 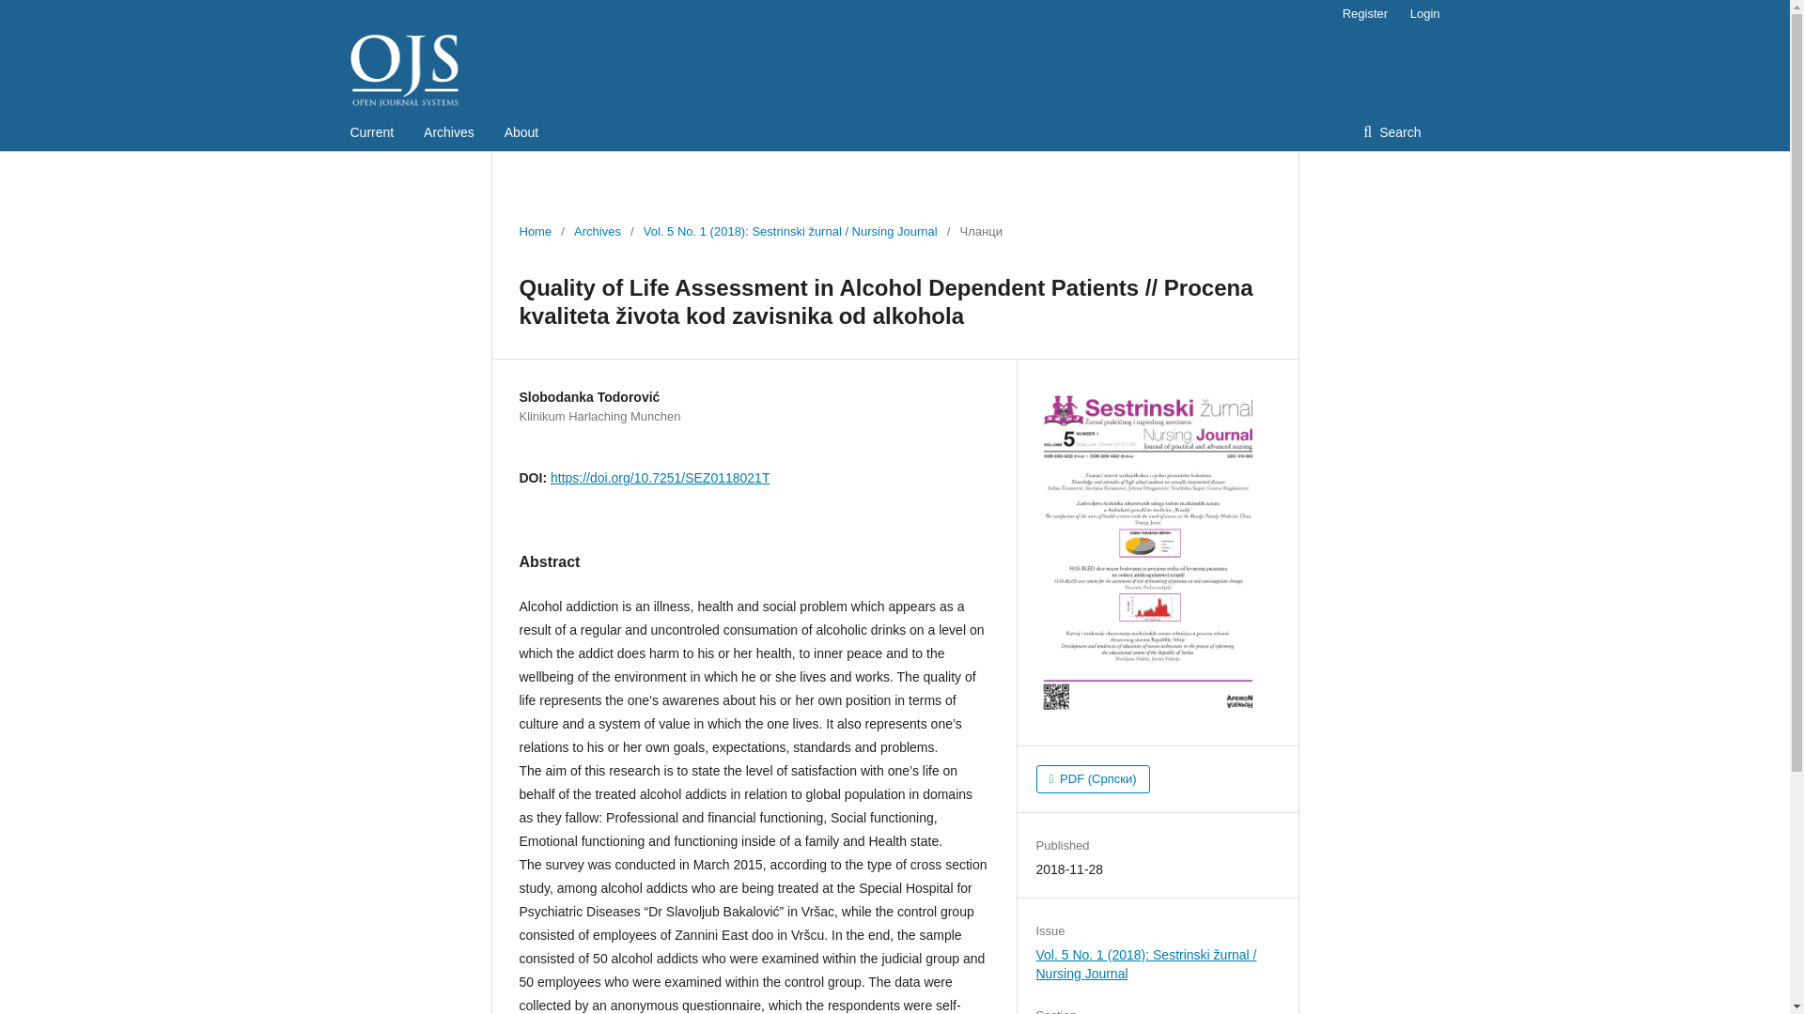 I want to click on About, so click(x=522, y=131).